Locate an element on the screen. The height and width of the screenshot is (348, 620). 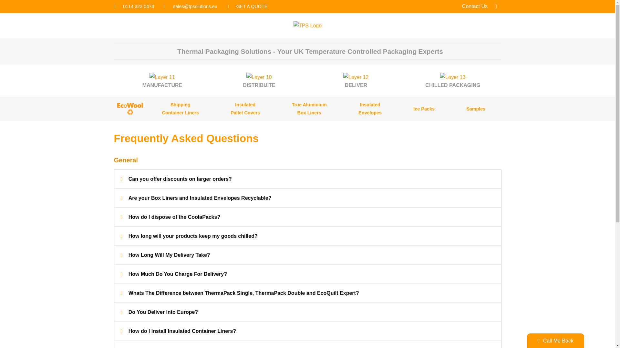
Layer 11 is located at coordinates (474, 6).